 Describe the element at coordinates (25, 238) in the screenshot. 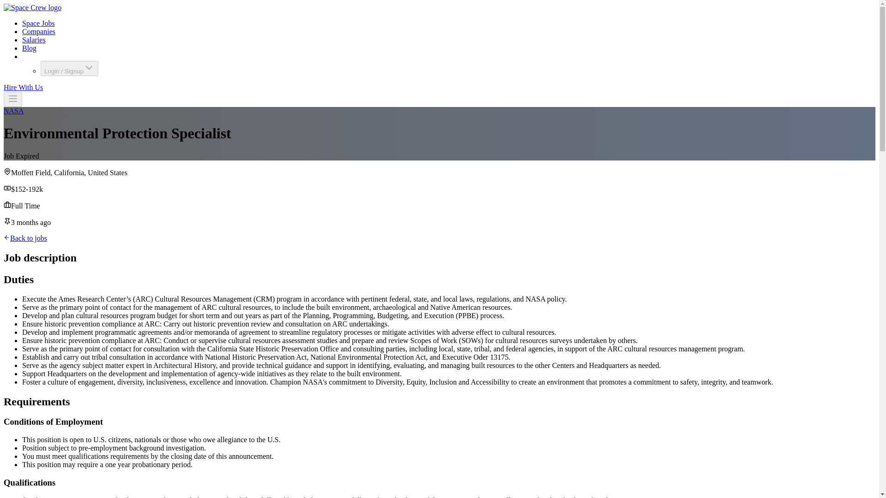

I see `Back to jobs` at that location.